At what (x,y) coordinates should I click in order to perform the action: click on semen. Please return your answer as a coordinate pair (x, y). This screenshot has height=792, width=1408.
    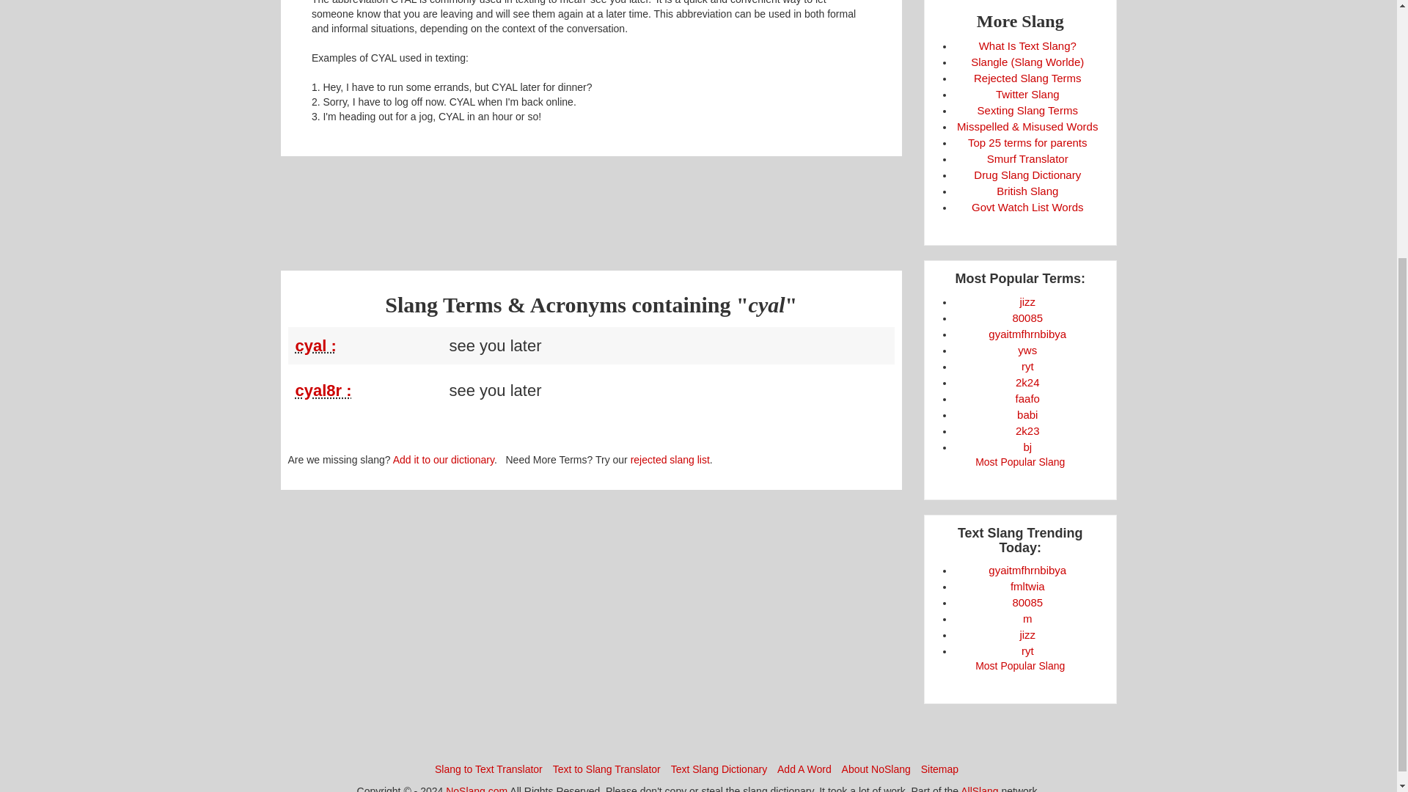
    Looking at the image, I should click on (1027, 301).